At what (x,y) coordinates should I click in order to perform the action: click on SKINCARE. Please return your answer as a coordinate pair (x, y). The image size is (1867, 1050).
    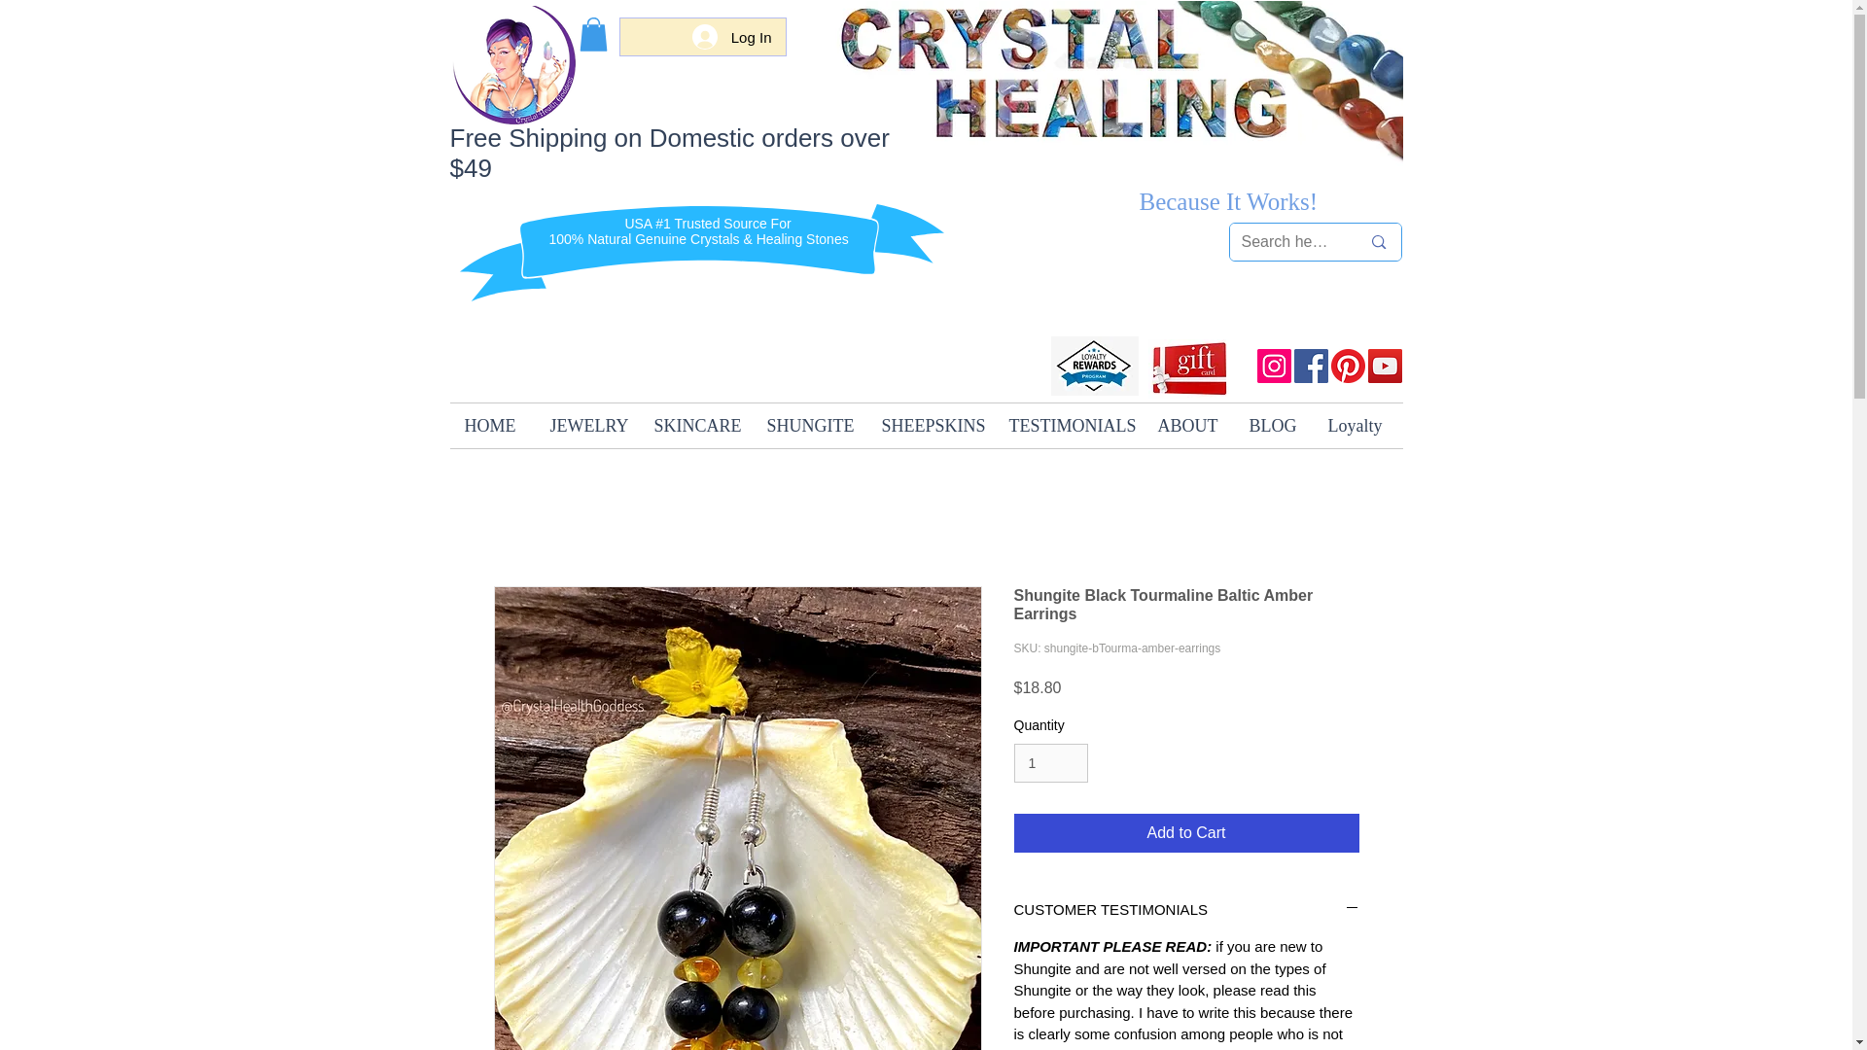
    Looking at the image, I should click on (696, 426).